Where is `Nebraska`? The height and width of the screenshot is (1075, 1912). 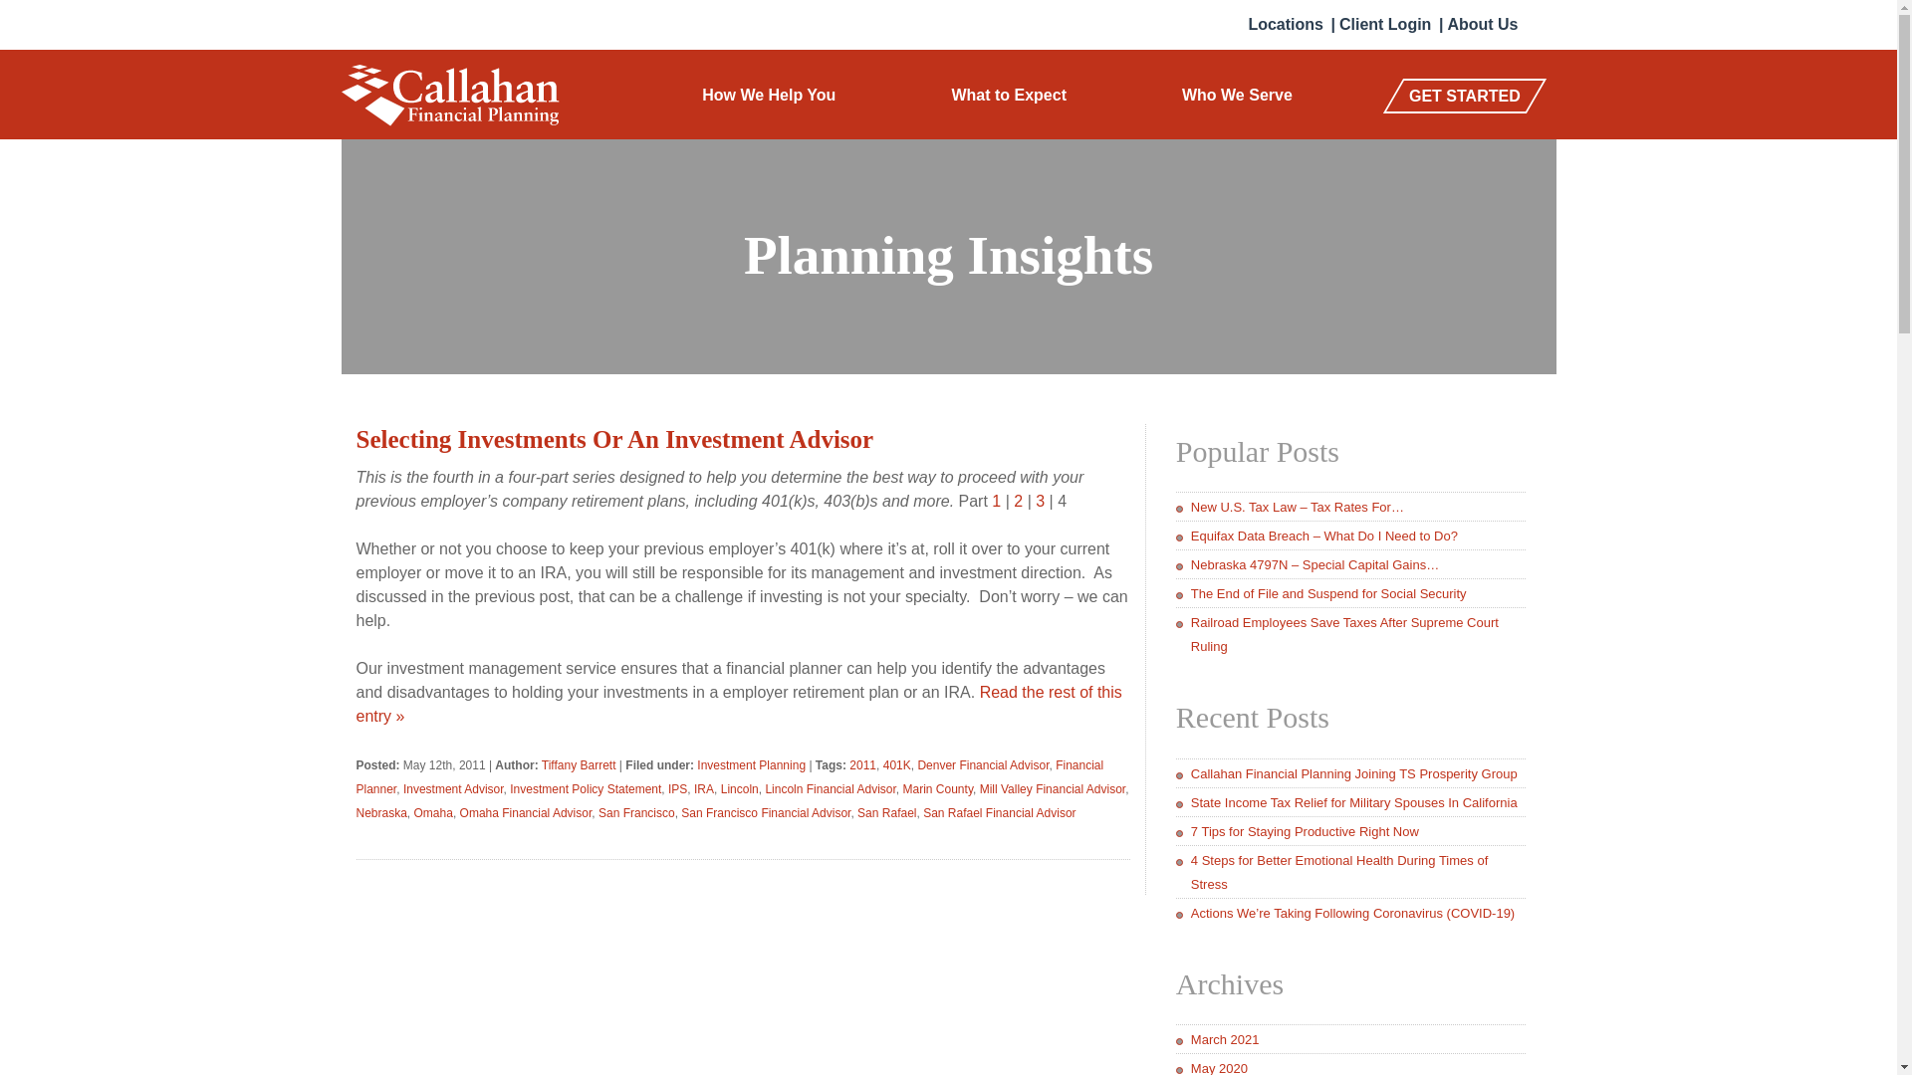
Nebraska is located at coordinates (380, 813).